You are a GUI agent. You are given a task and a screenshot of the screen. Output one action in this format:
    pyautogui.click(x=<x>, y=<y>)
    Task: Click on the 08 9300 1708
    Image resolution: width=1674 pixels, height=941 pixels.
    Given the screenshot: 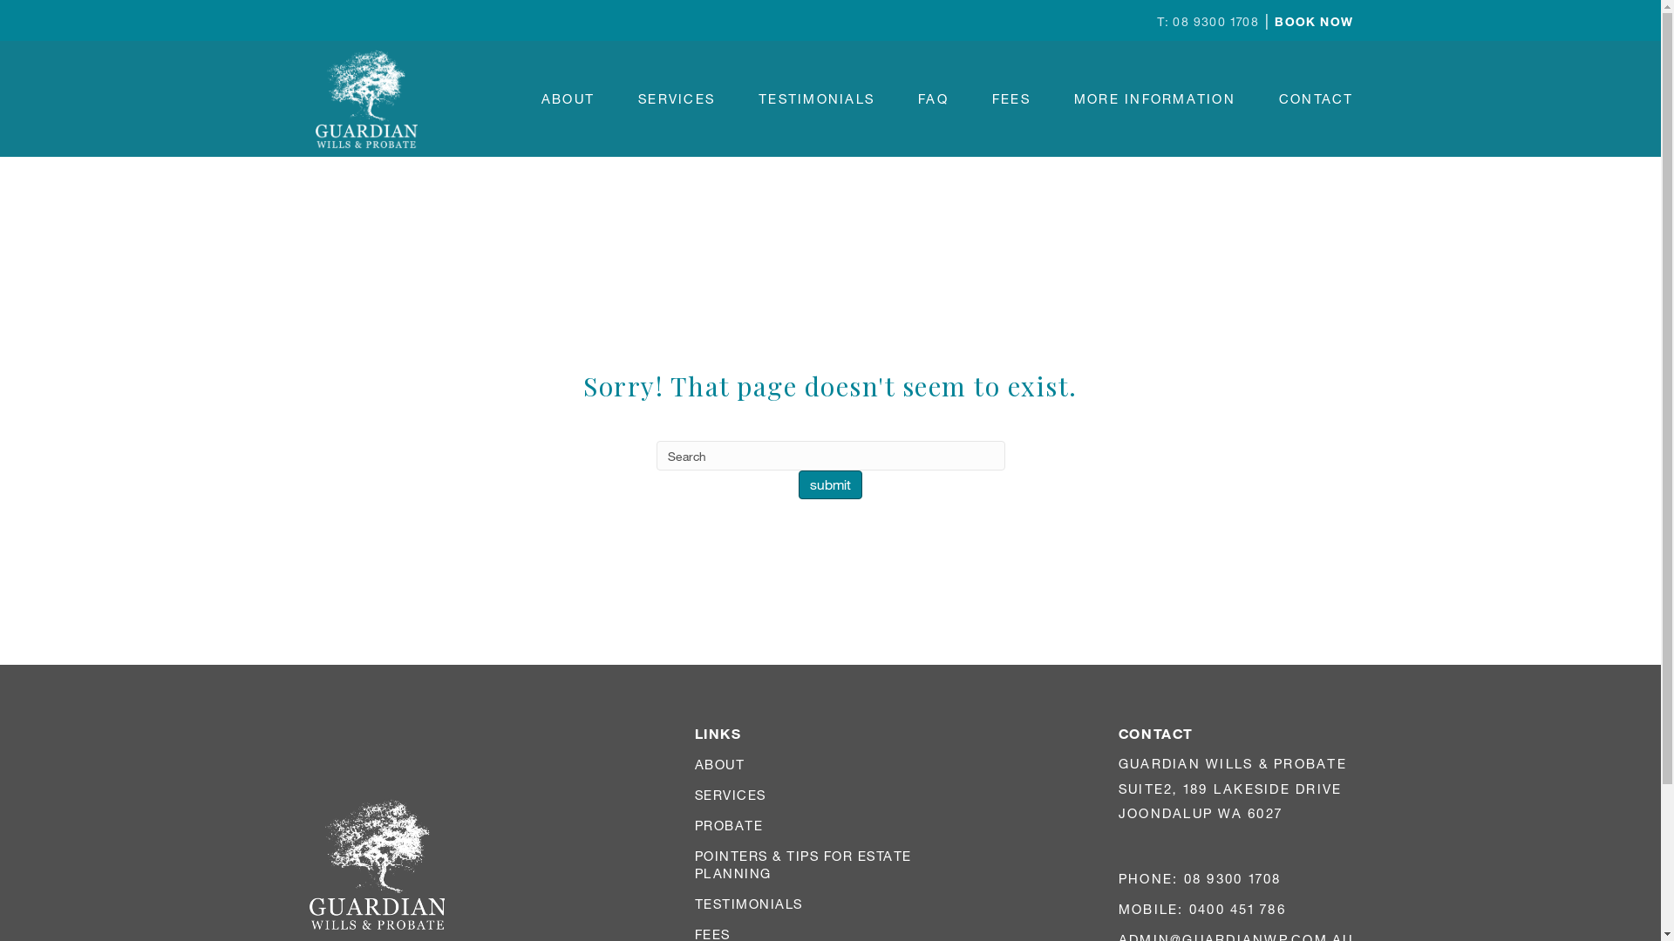 What is the action you would take?
    pyautogui.click(x=1233, y=878)
    